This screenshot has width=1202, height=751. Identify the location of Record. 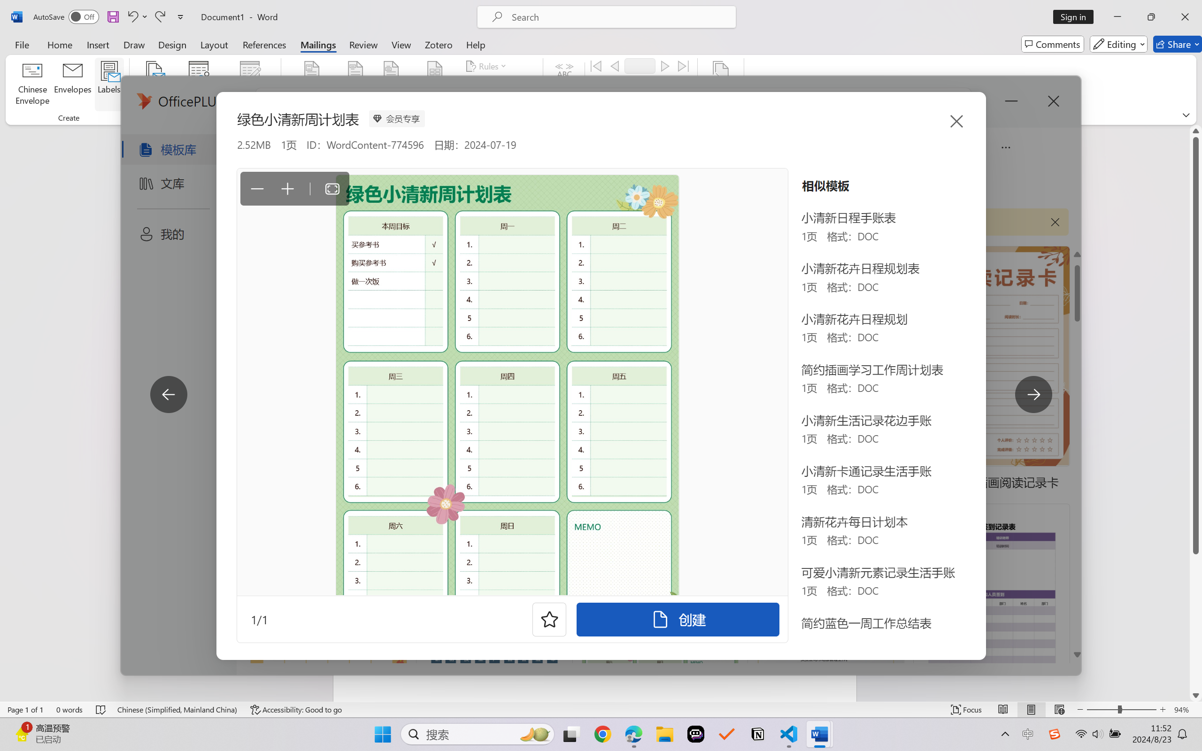
(640, 66).